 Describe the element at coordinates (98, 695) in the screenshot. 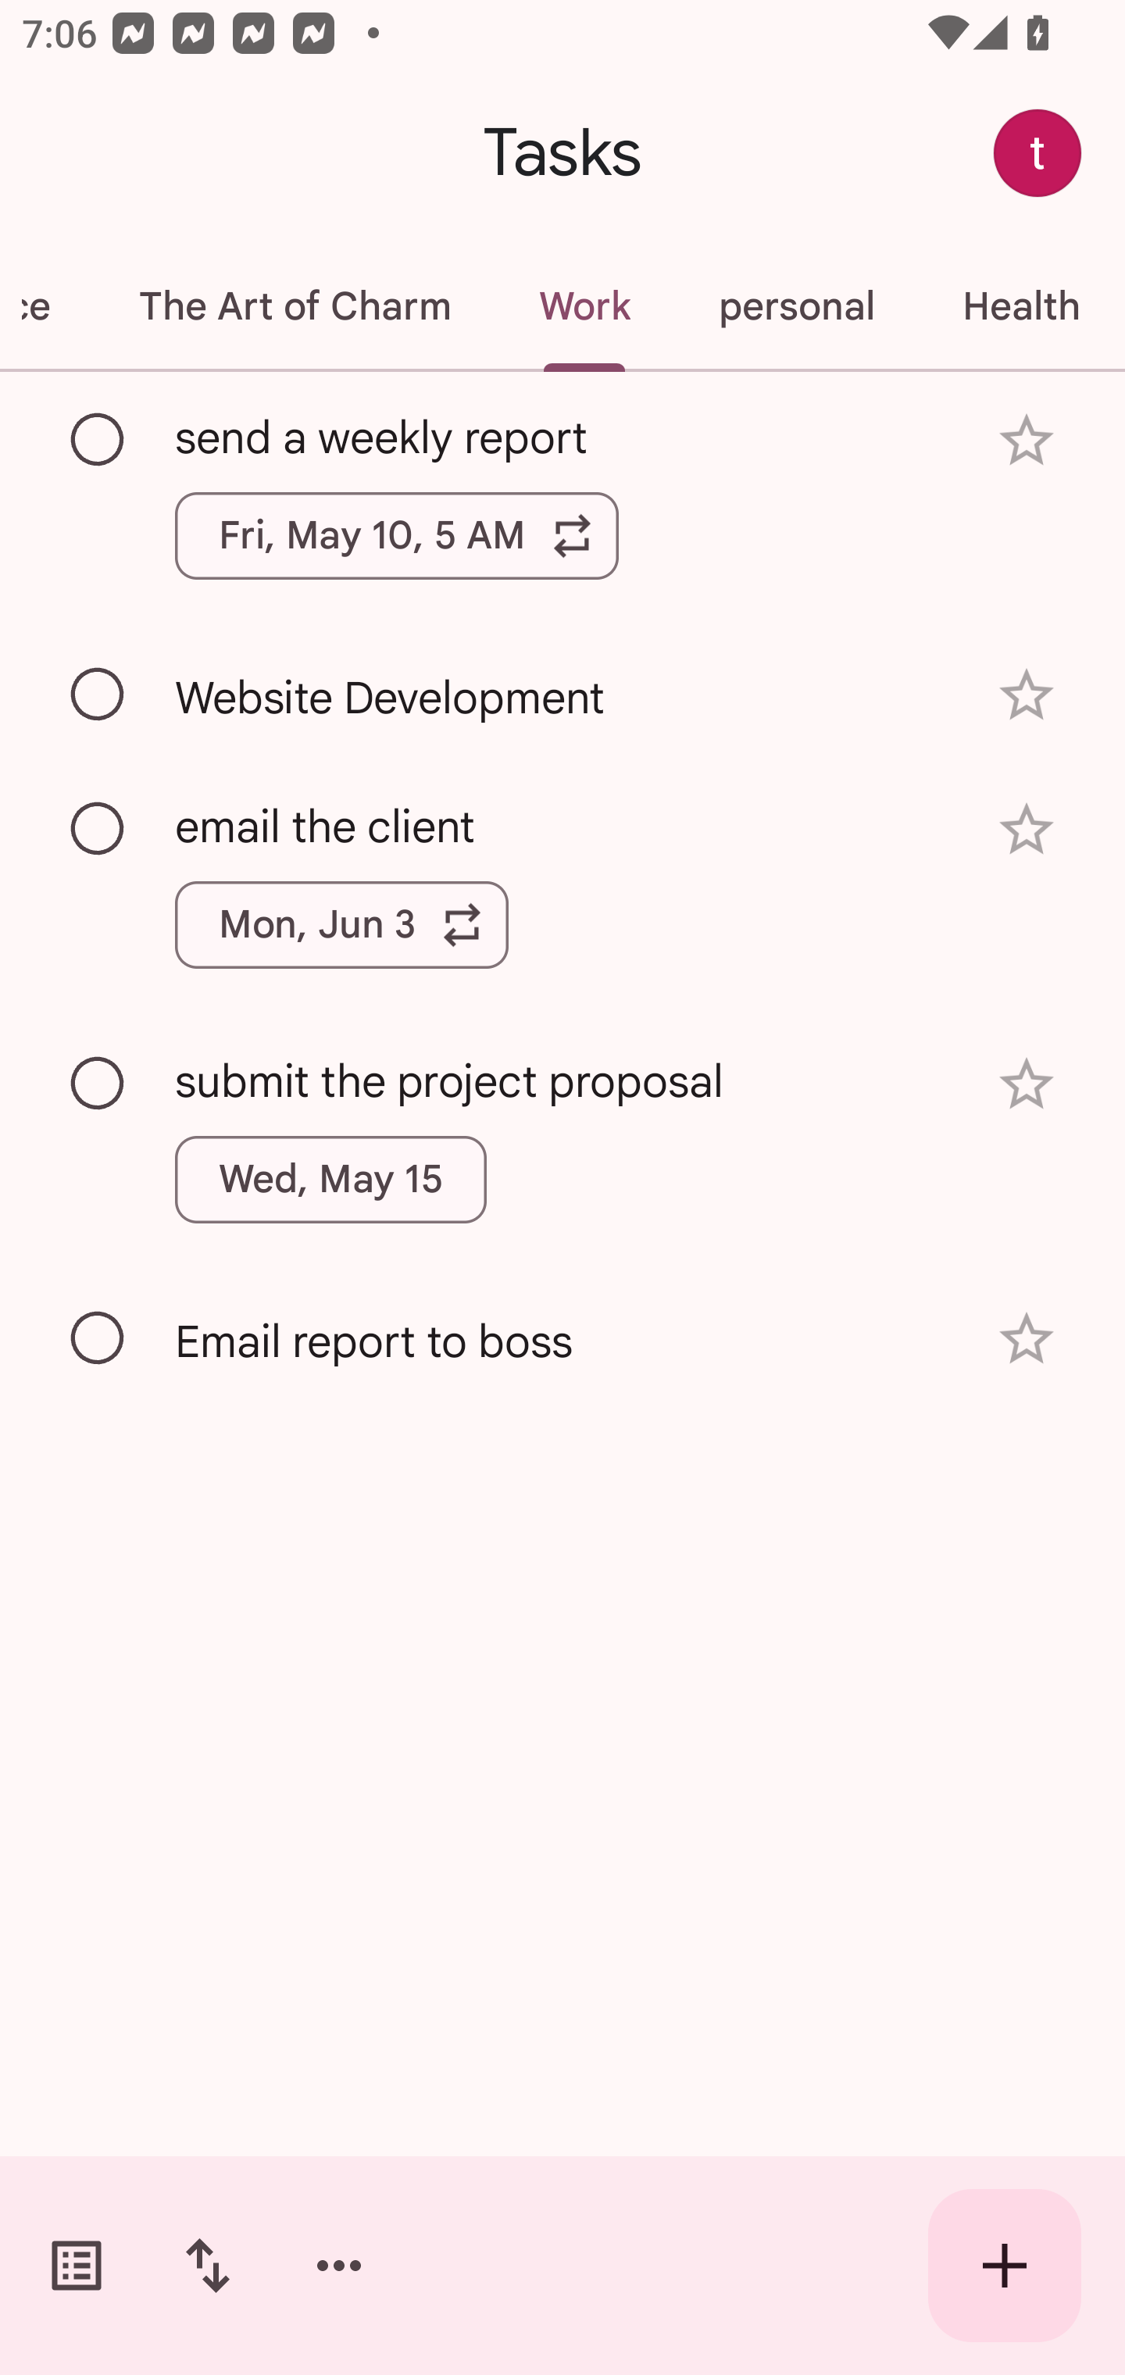

I see `Mark as complete` at that location.